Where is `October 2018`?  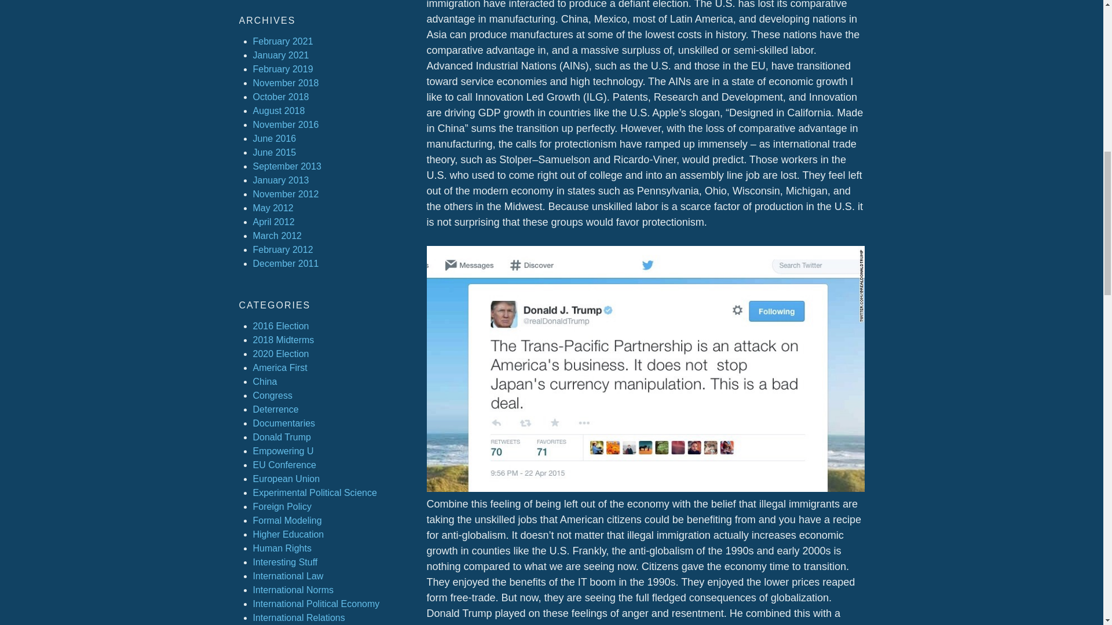 October 2018 is located at coordinates (280, 97).